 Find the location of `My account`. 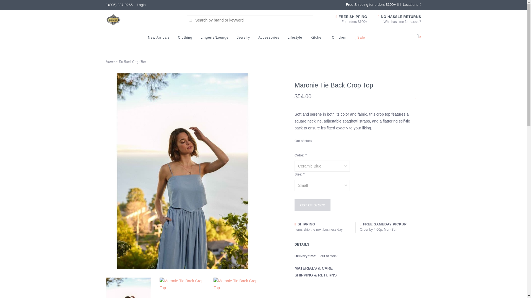

My account is located at coordinates (141, 4).